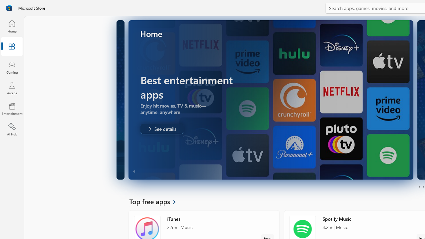 This screenshot has width=425, height=239. Describe the element at coordinates (12, 26) in the screenshot. I see `Home` at that location.